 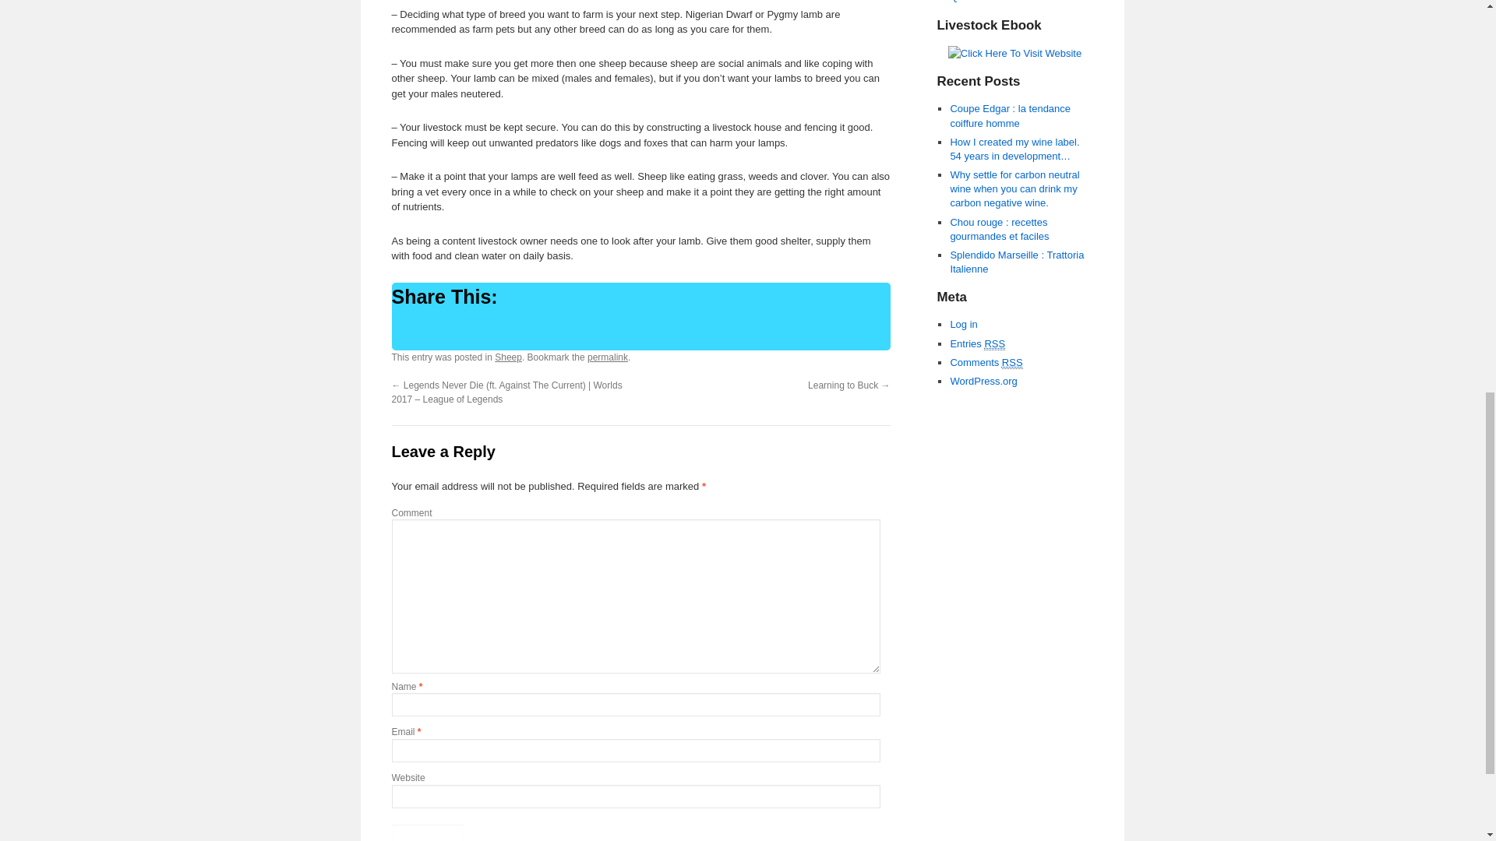 I want to click on Really Simple Syndication, so click(x=994, y=344).